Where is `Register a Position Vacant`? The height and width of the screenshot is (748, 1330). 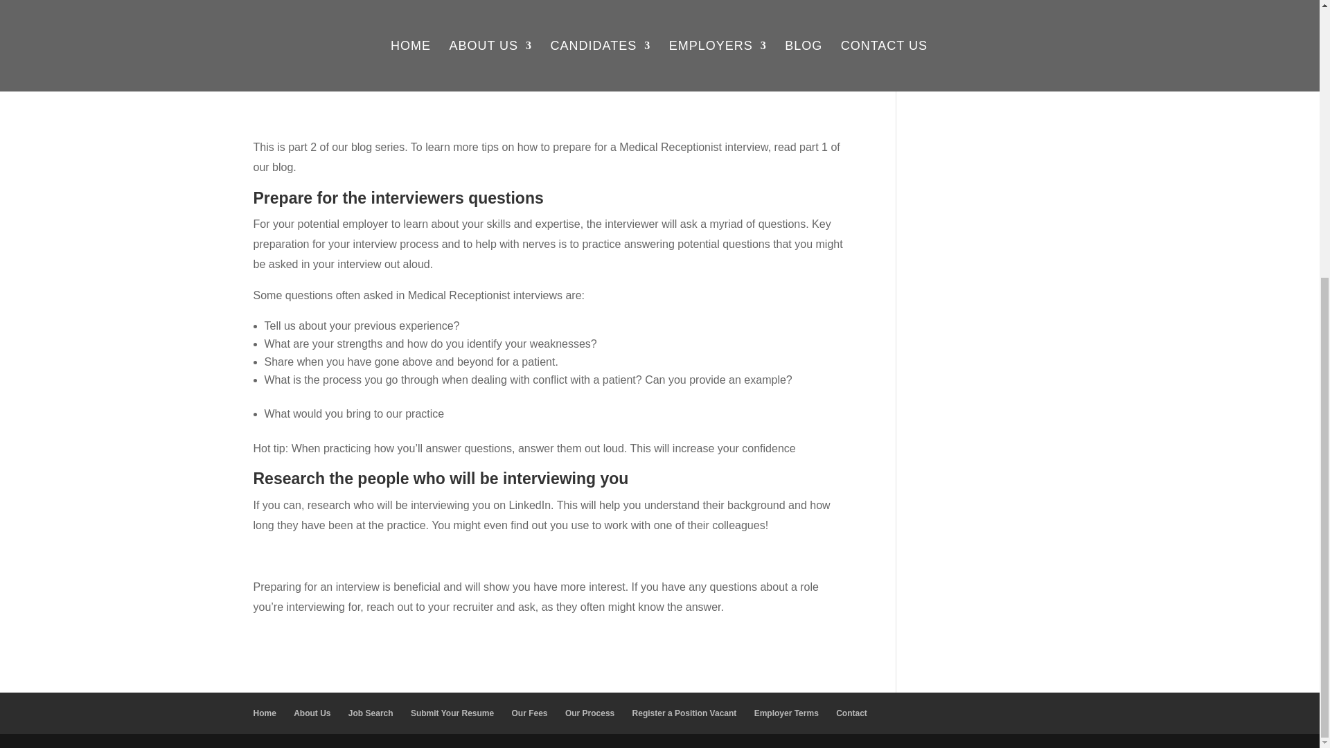
Register a Position Vacant is located at coordinates (684, 713).